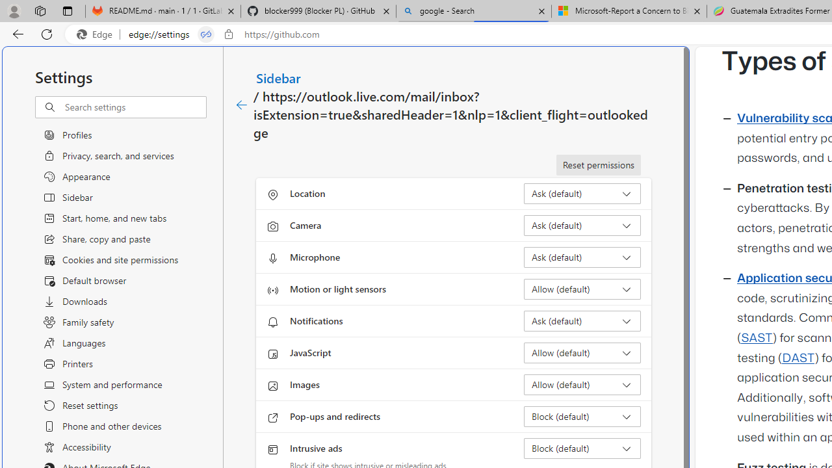 This screenshot has height=468, width=832. Describe the element at coordinates (582, 321) in the screenshot. I see `Notifications Ask (default)` at that location.